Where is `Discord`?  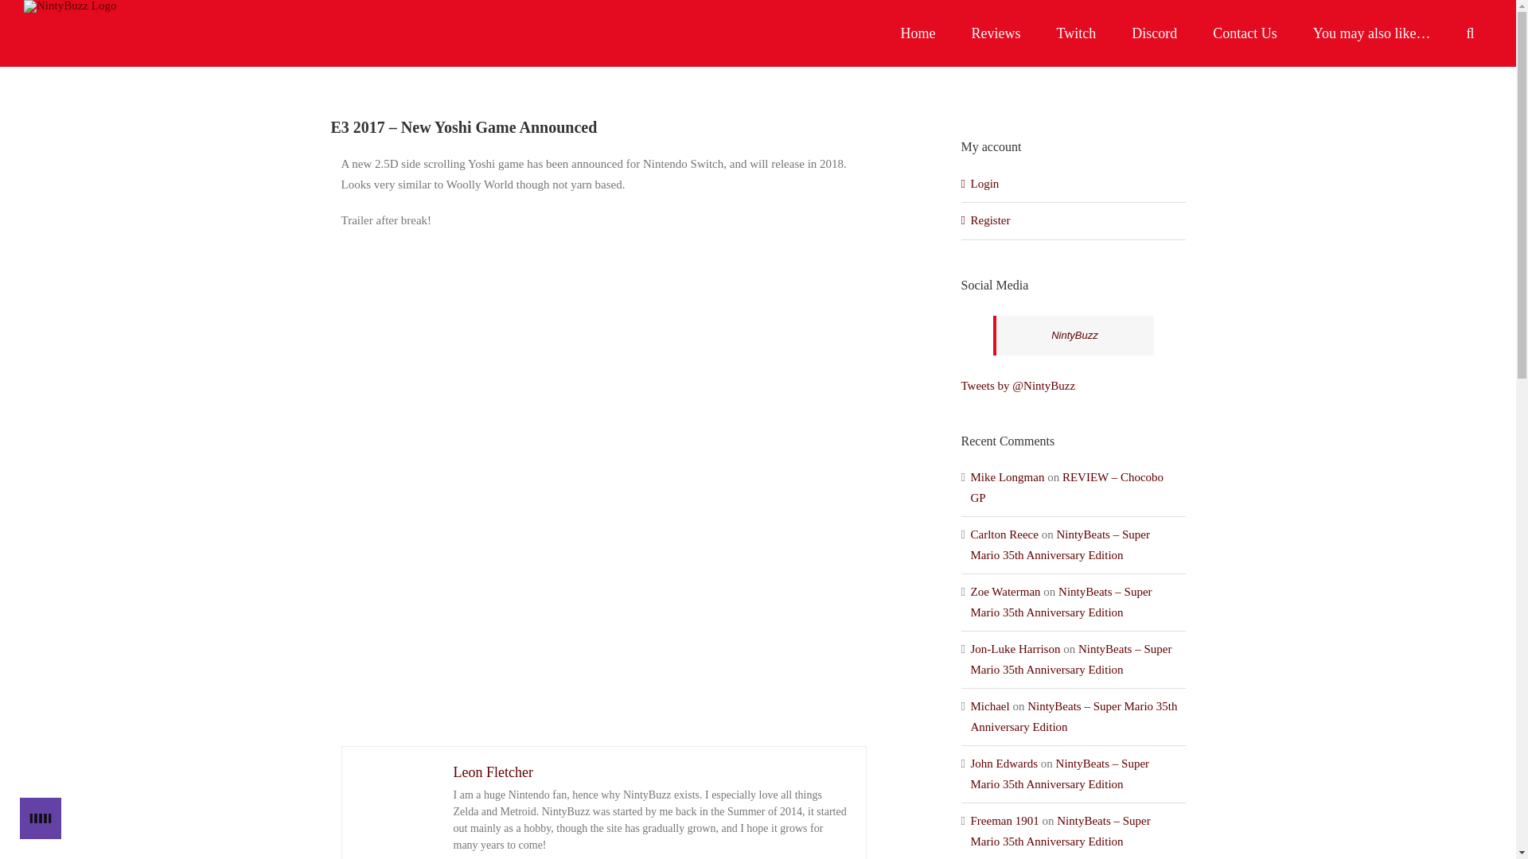
Discord is located at coordinates (1154, 33).